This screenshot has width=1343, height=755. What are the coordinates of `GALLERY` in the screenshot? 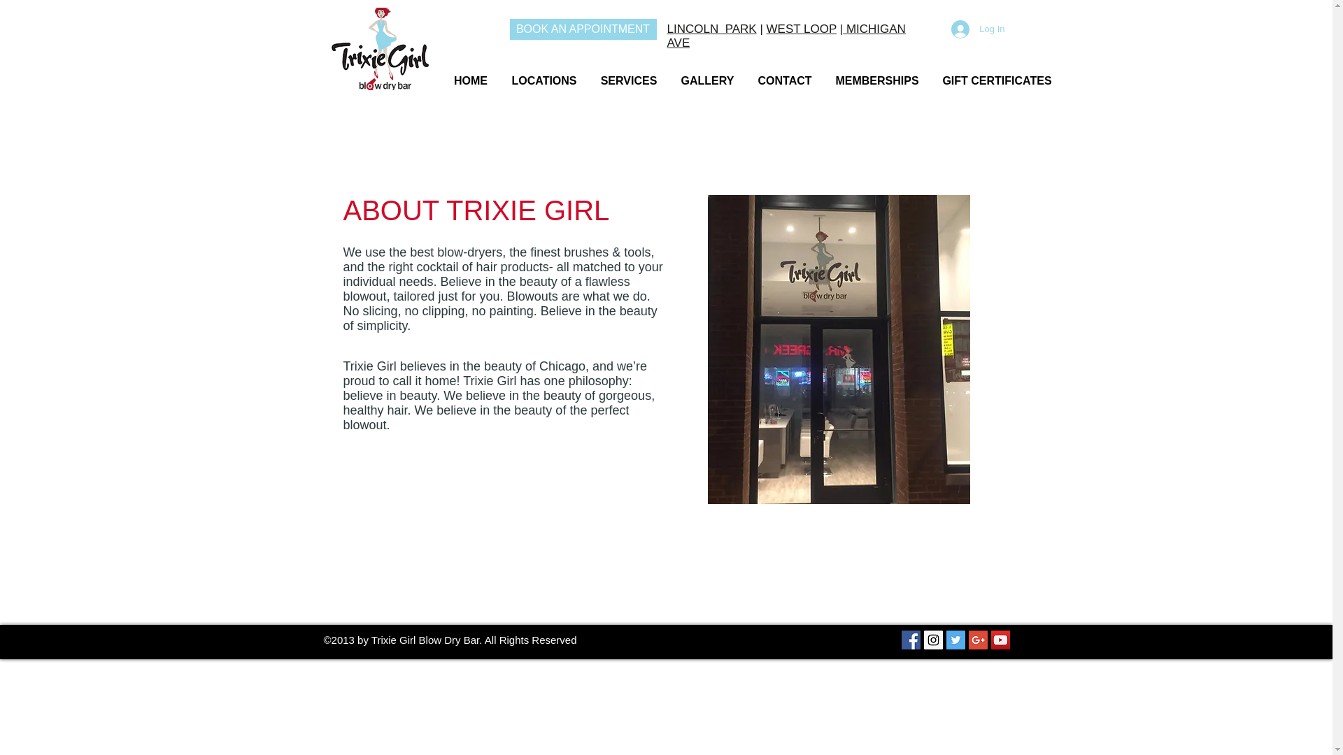 It's located at (706, 74).